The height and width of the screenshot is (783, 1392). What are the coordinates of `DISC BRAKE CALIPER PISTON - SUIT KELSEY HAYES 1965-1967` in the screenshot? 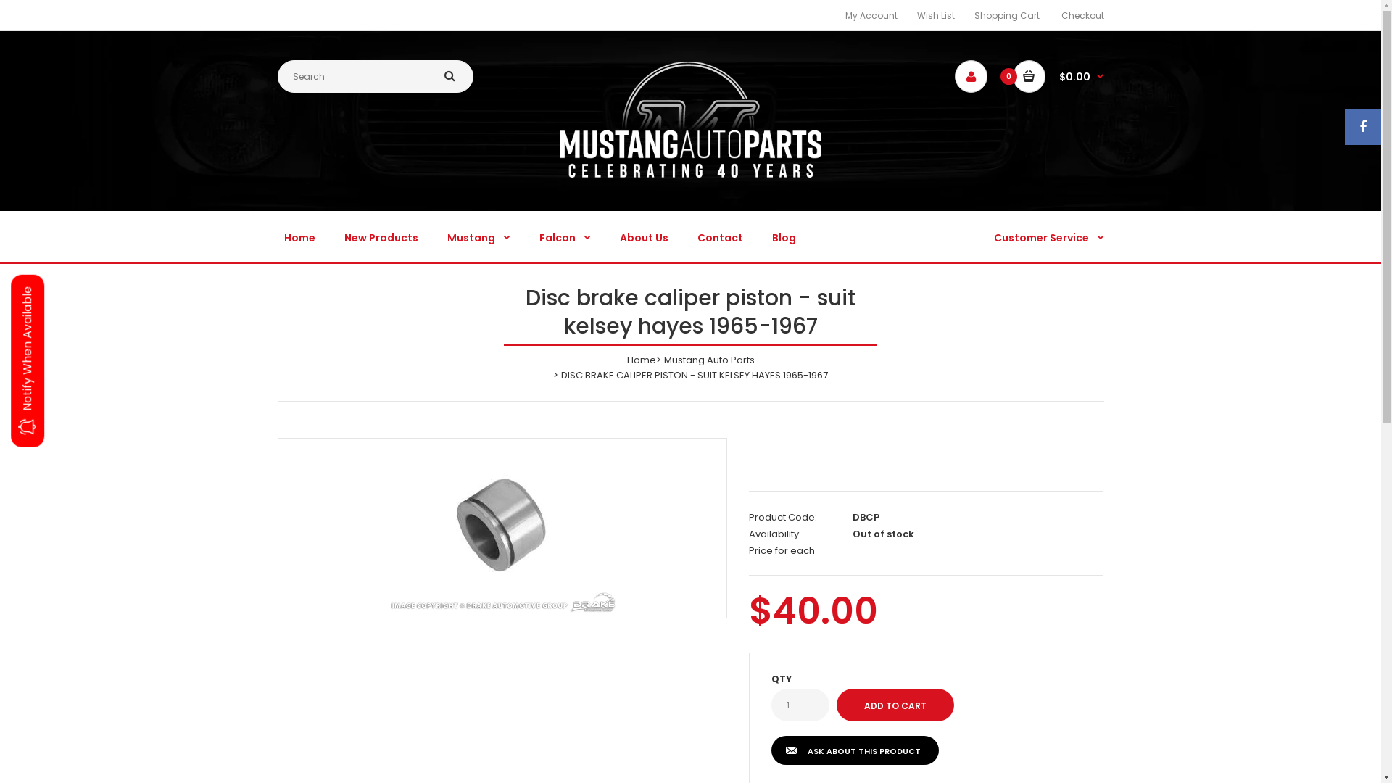 It's located at (502, 526).